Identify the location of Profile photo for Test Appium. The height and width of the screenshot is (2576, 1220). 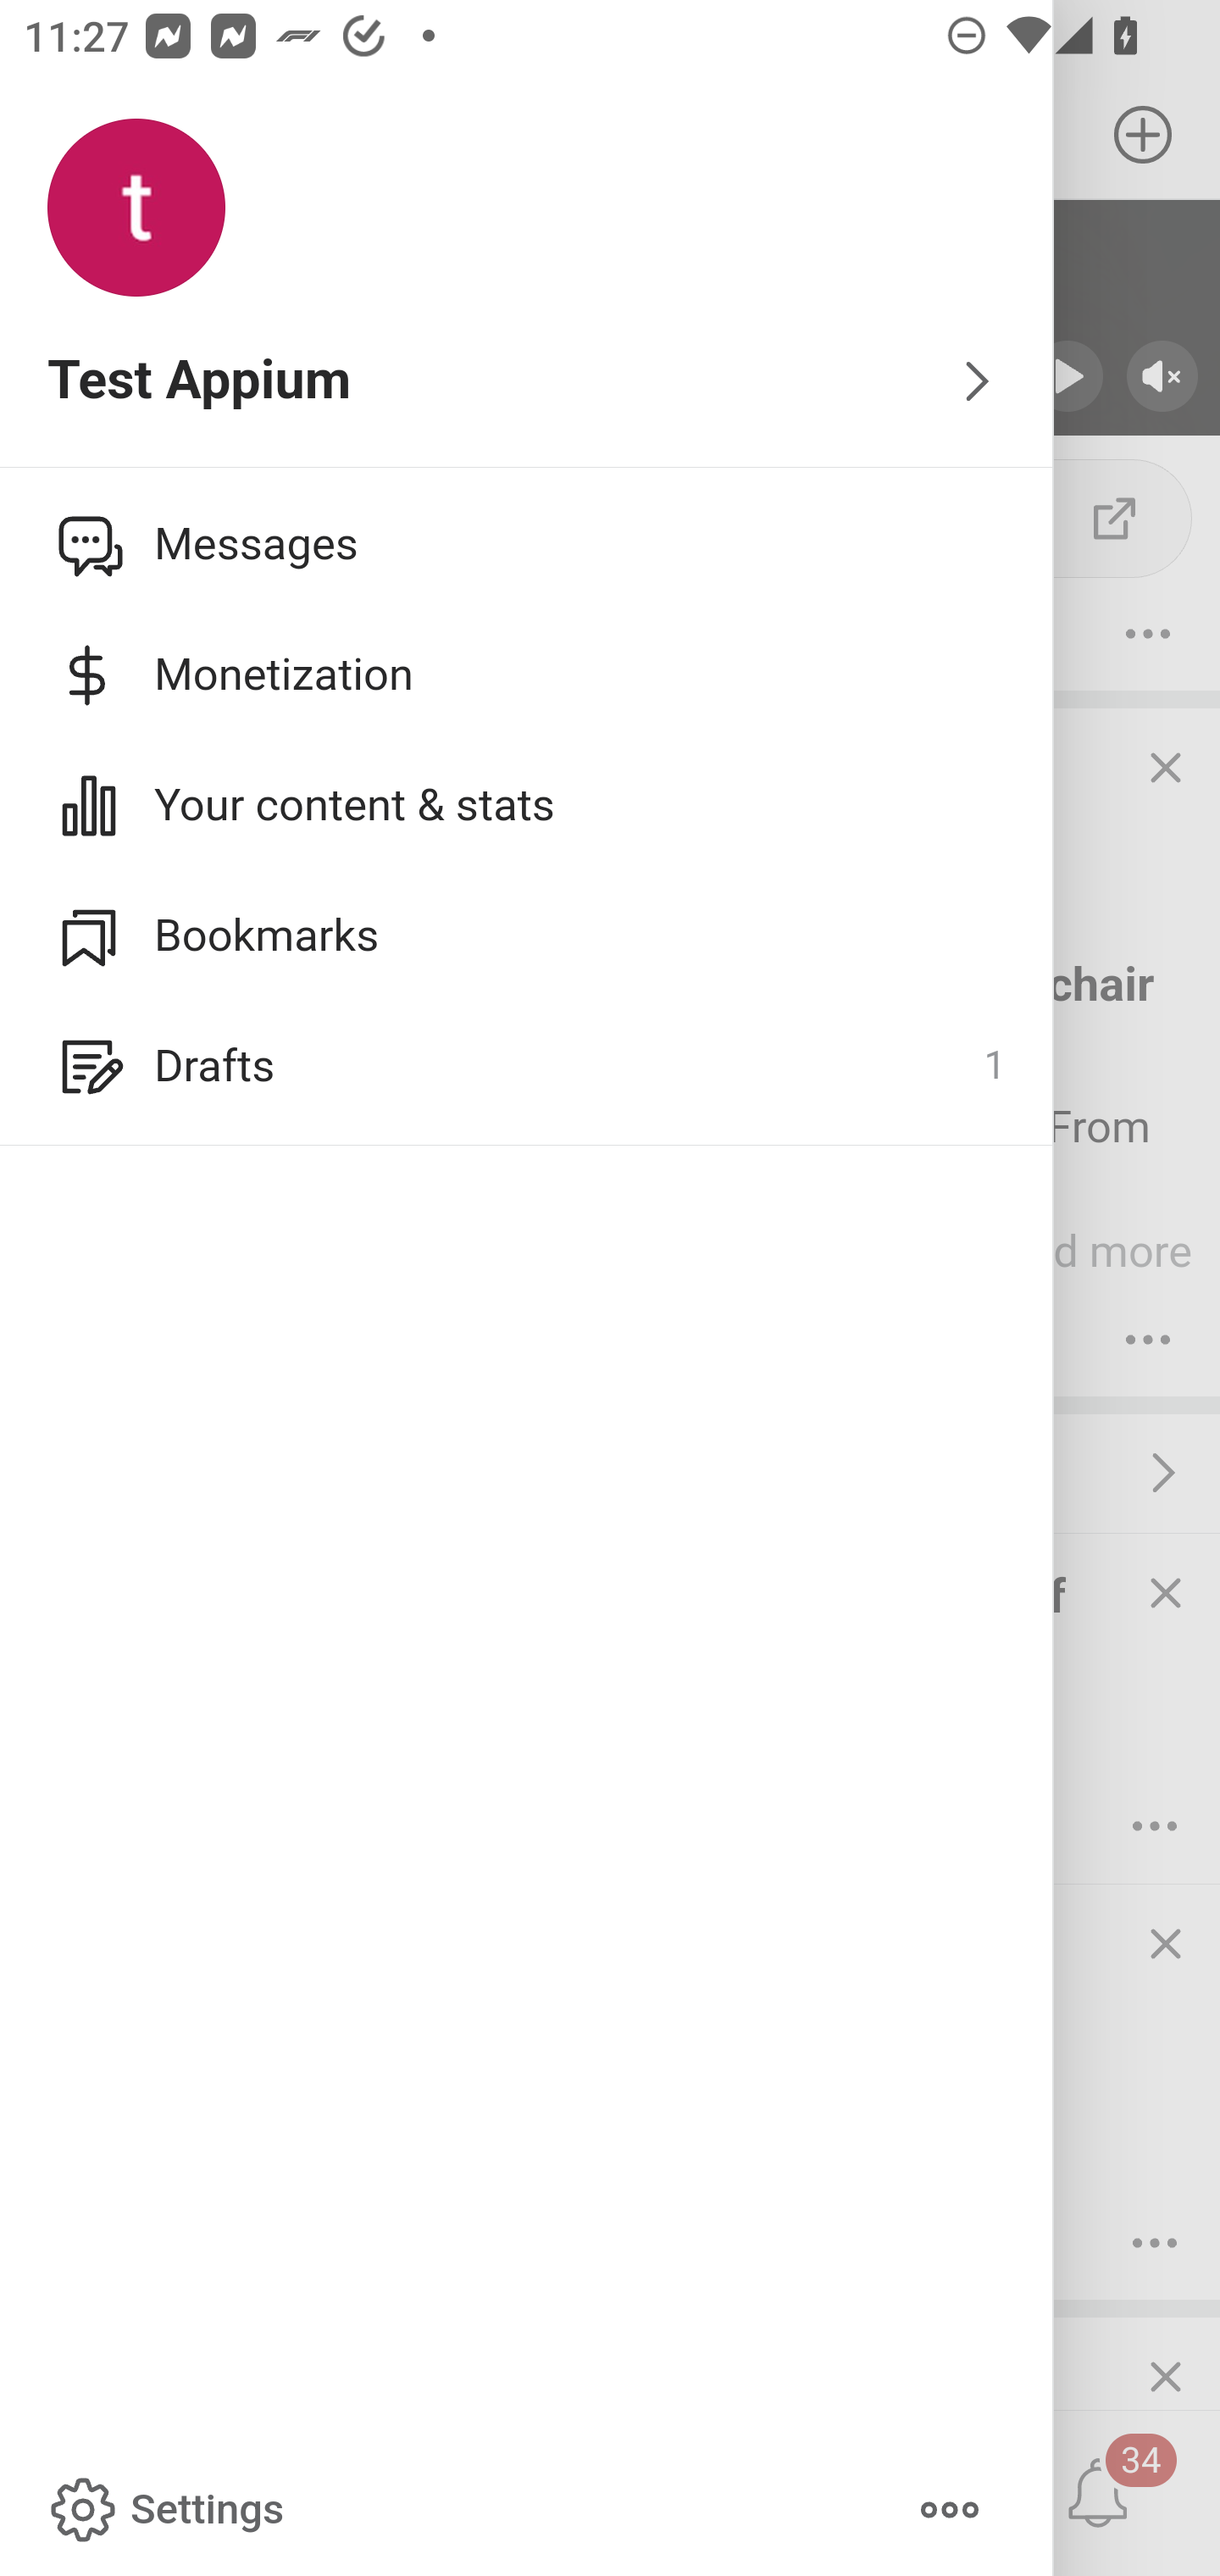
(136, 208).